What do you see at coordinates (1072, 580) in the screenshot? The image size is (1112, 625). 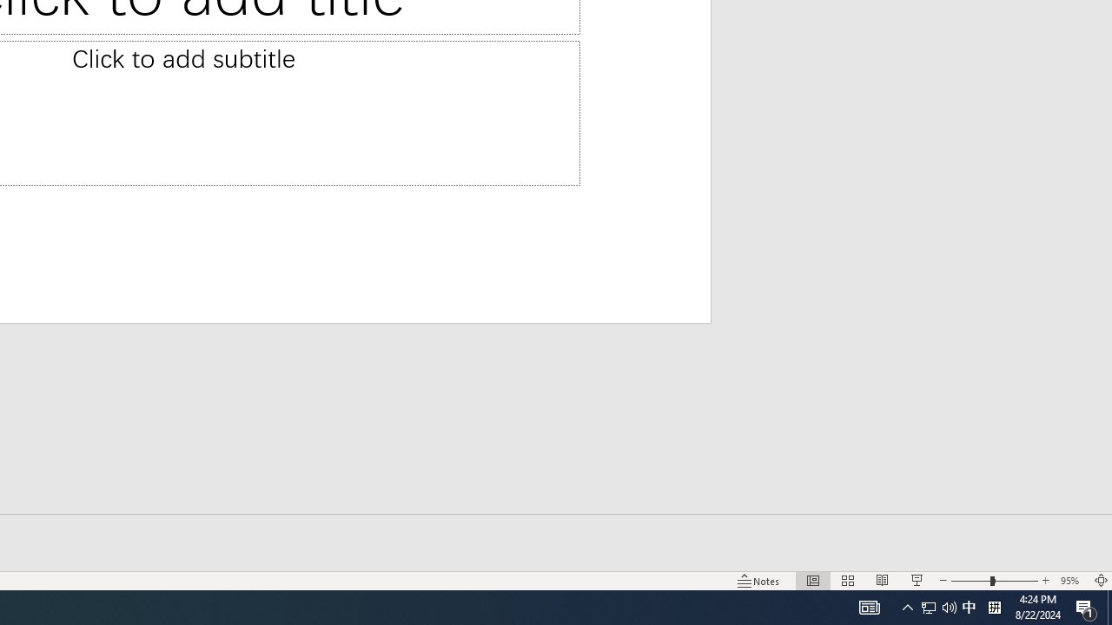 I see `Zoom 95%` at bounding box center [1072, 580].